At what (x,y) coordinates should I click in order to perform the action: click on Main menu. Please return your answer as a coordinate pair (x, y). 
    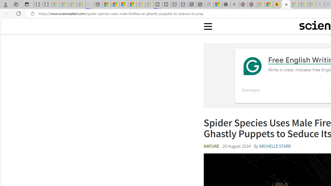
    Looking at the image, I should click on (208, 26).